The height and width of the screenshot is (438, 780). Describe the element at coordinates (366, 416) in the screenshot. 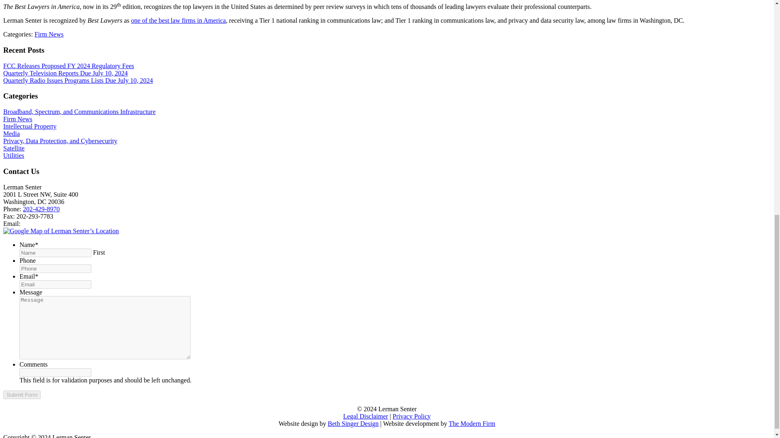

I see `Disclaimer` at that location.